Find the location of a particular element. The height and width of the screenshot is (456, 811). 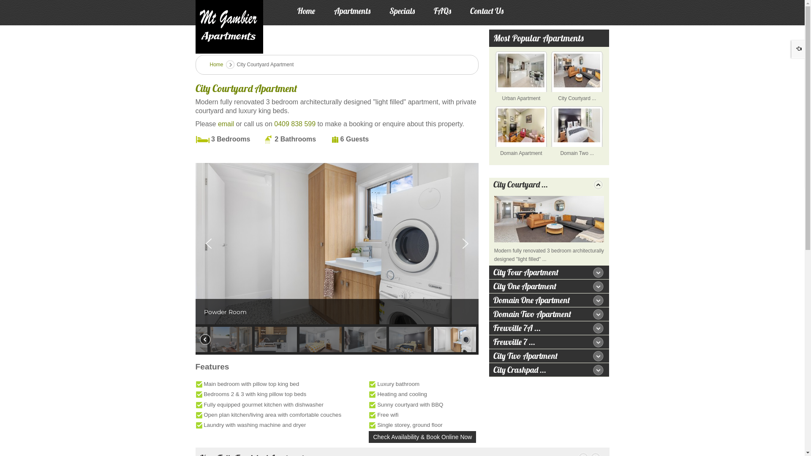

Domain Apartment is located at coordinates (521, 153).